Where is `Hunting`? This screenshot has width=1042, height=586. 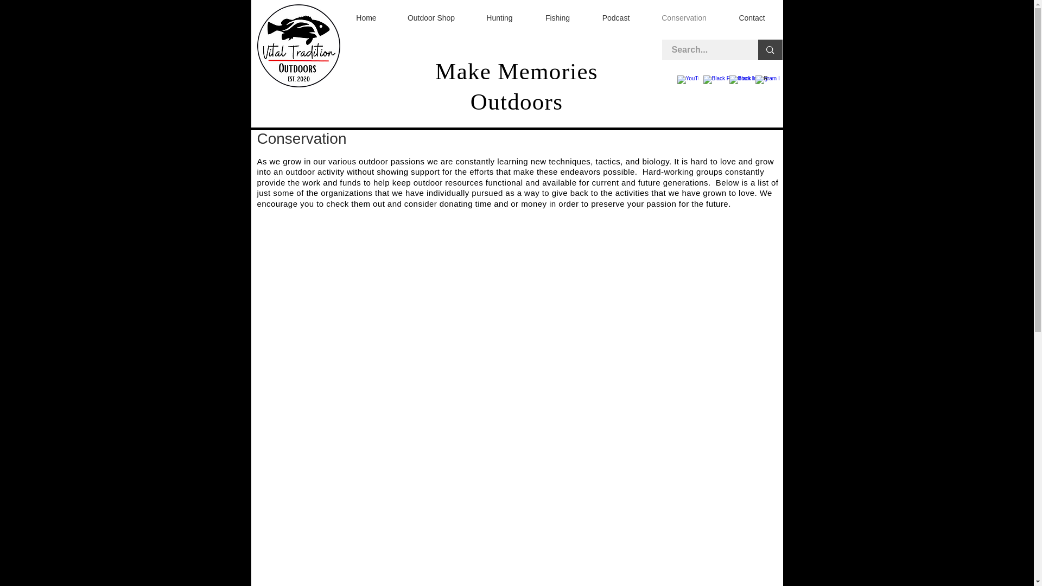
Hunting is located at coordinates (499, 17).